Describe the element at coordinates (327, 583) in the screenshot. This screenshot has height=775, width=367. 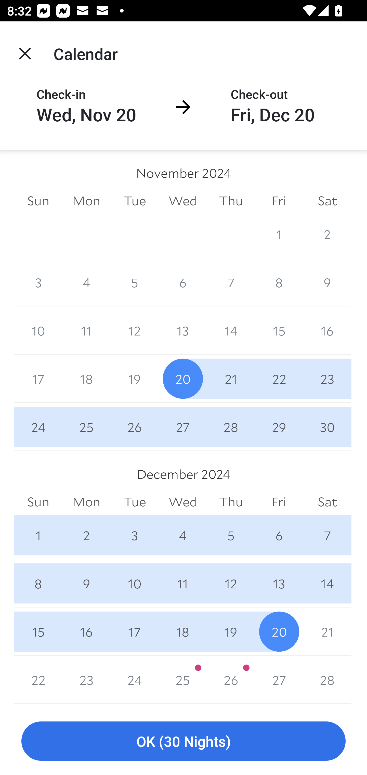
I see `14 14 December 2024` at that location.